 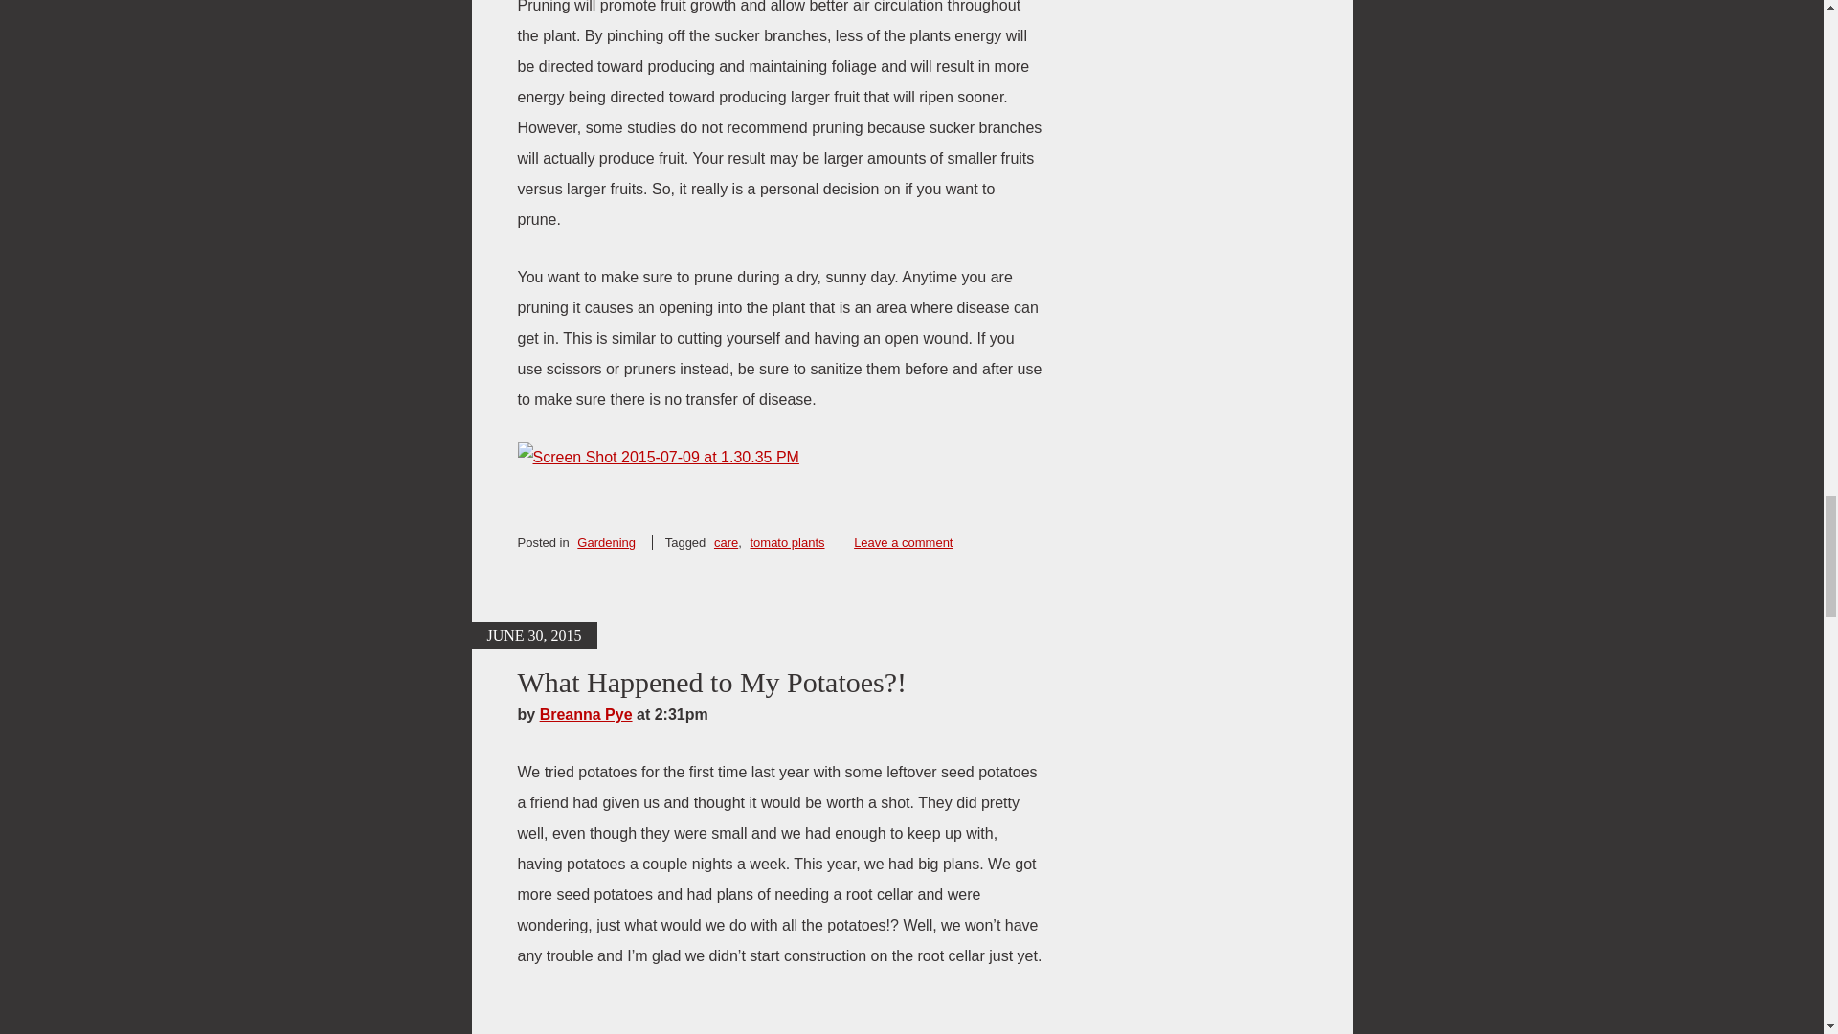 What do you see at coordinates (606, 542) in the screenshot?
I see `Gardening` at bounding box center [606, 542].